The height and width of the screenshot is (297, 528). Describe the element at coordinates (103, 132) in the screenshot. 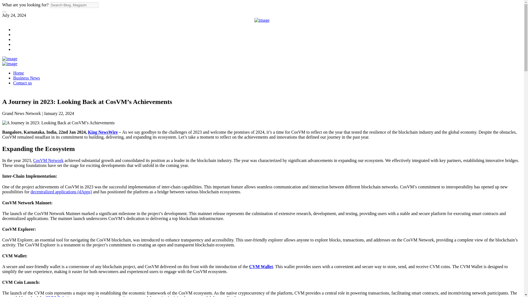

I see `King NewsWire` at that location.